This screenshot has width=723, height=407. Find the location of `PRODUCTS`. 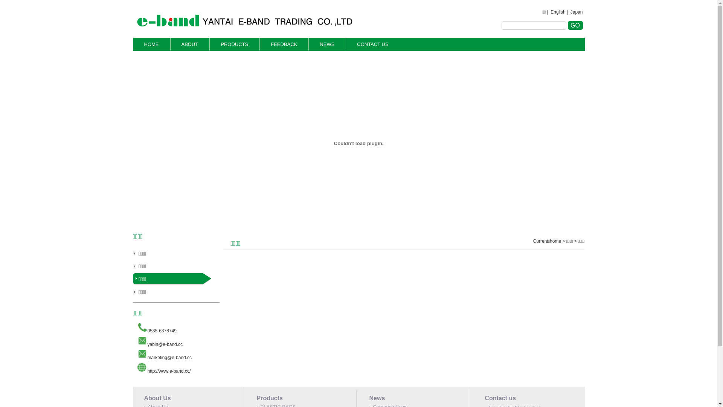

PRODUCTS is located at coordinates (234, 44).